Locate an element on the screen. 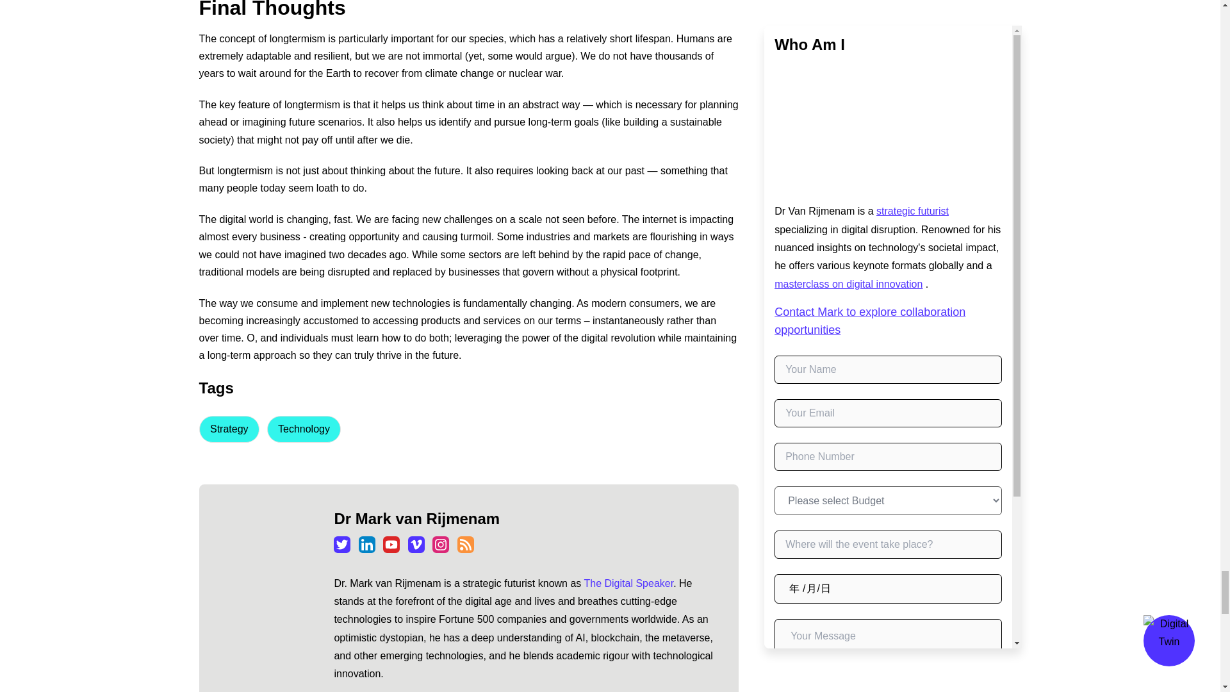 This screenshot has height=692, width=1230. Technology is located at coordinates (304, 429).